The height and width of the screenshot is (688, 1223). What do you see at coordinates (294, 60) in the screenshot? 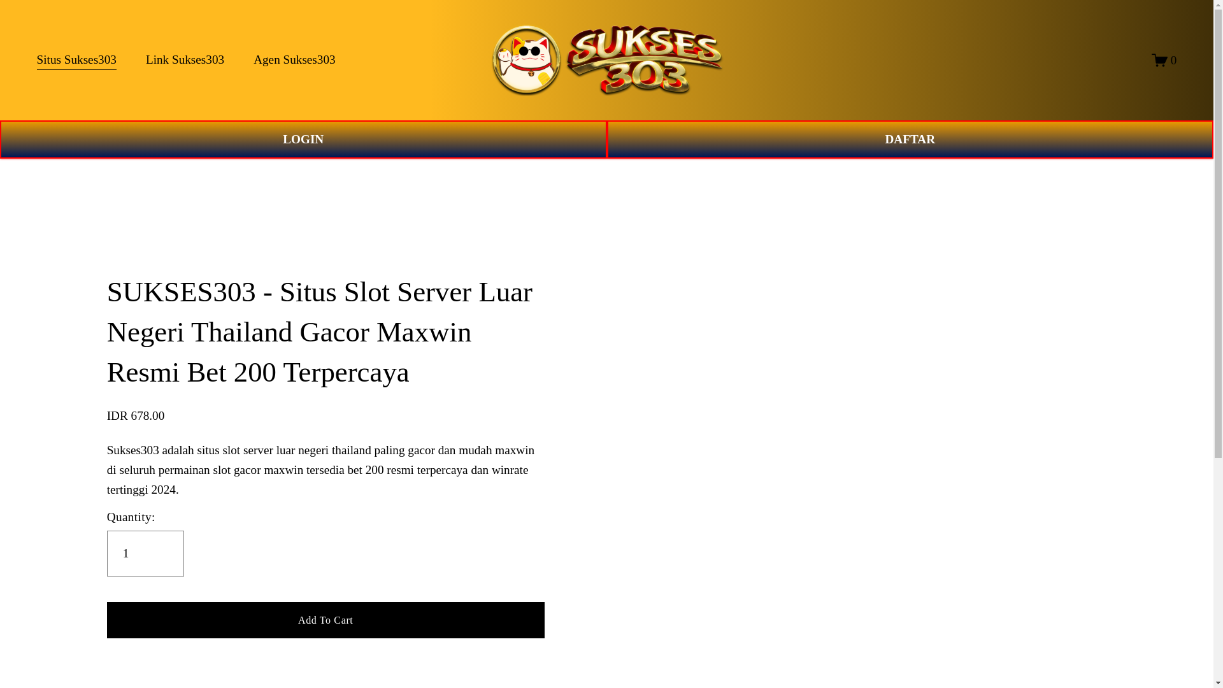
I see `Agen Sukses303` at bounding box center [294, 60].